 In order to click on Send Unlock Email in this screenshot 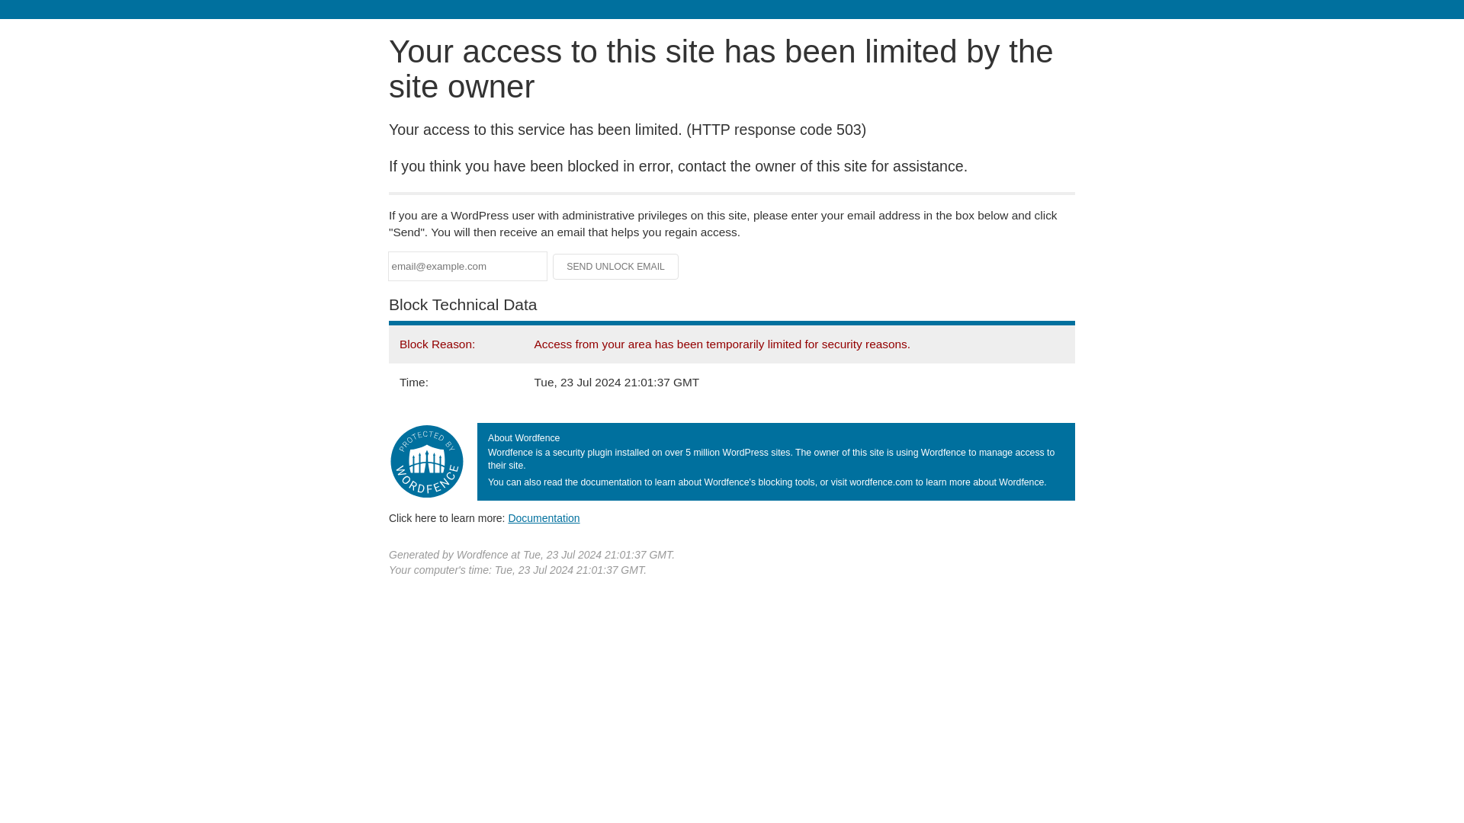, I will do `click(616, 267)`.